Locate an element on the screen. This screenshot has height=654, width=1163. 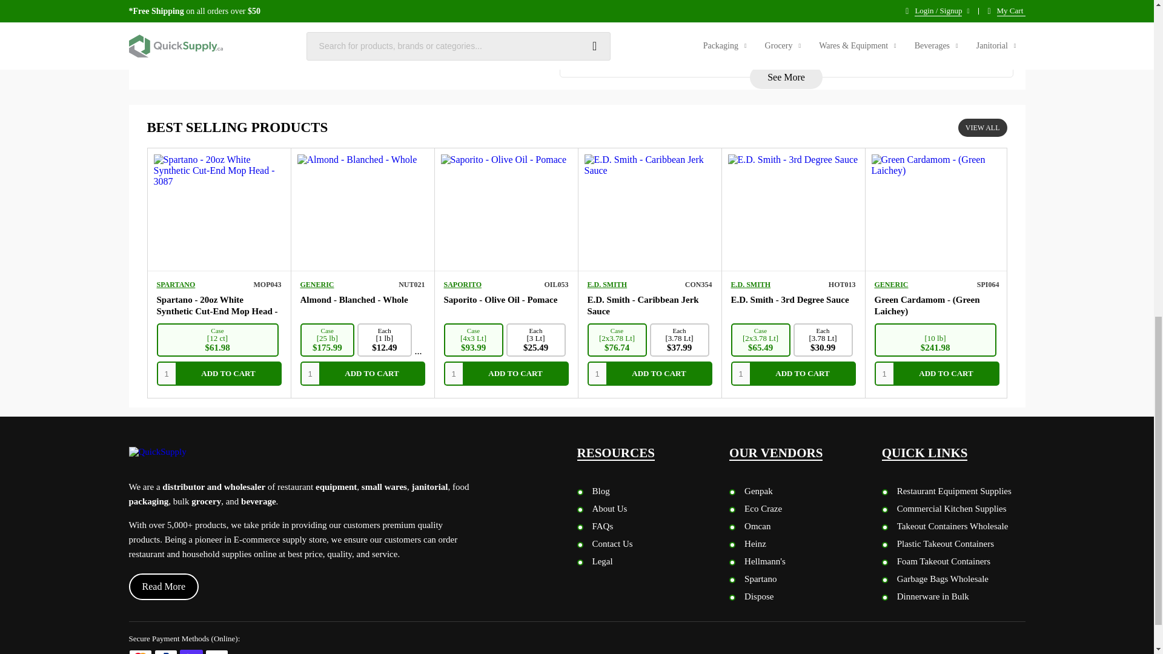
Shop Pay is located at coordinates (190, 652).